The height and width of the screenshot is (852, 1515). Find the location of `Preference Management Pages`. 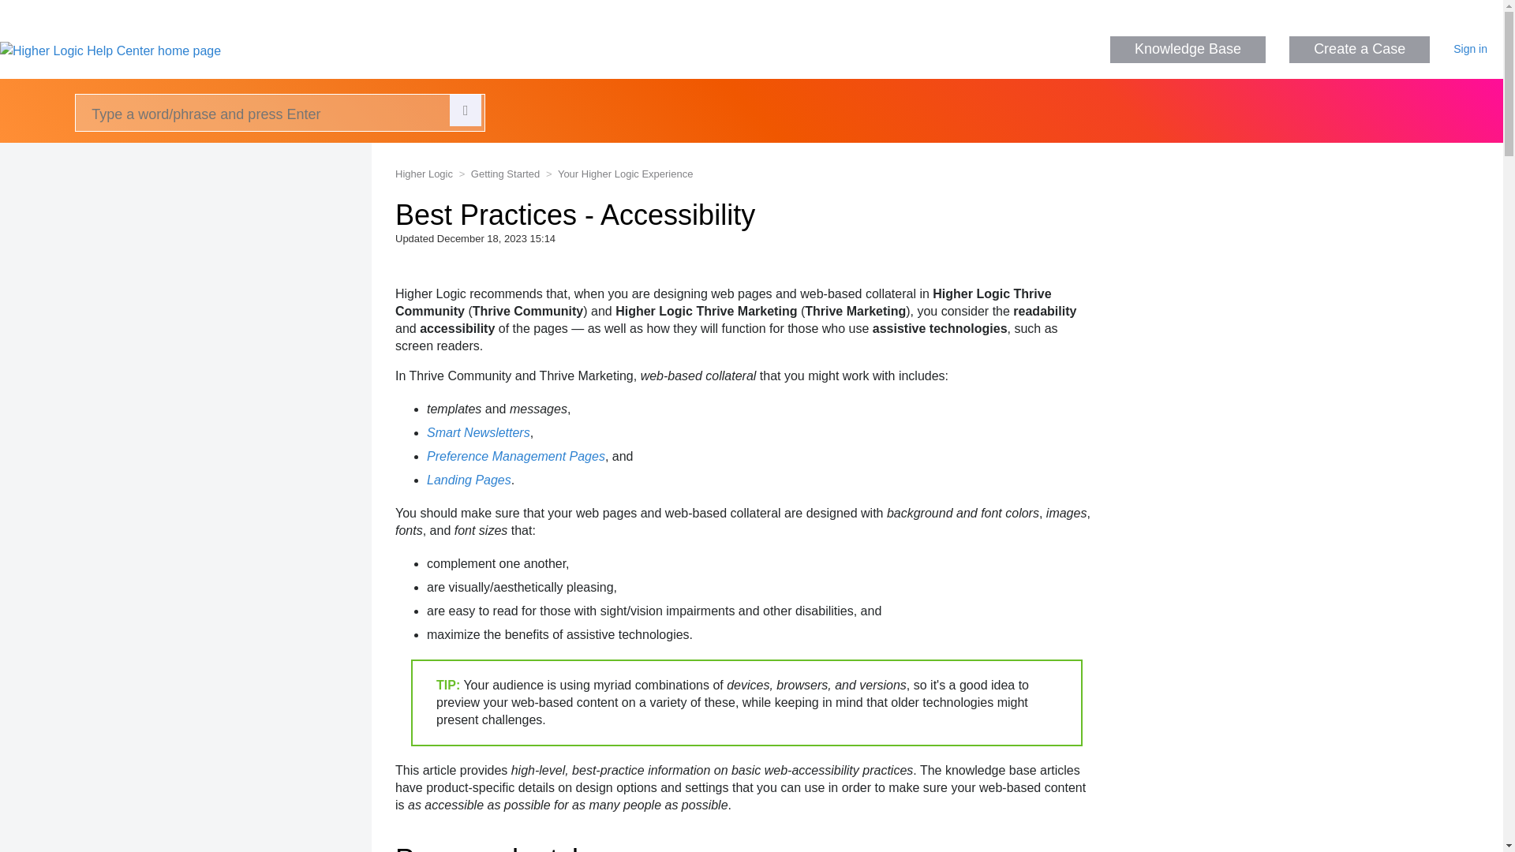

Preference Management Pages is located at coordinates (516, 456).